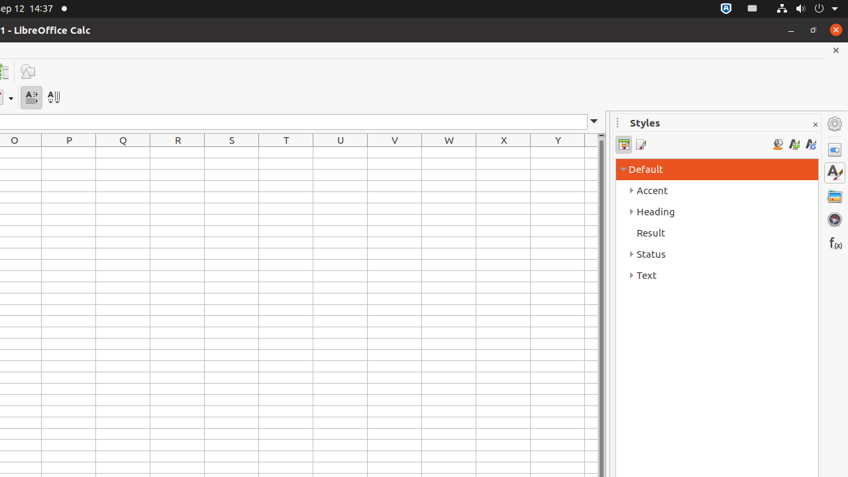 This screenshot has height=477, width=848. I want to click on Page Styles, so click(640, 144).